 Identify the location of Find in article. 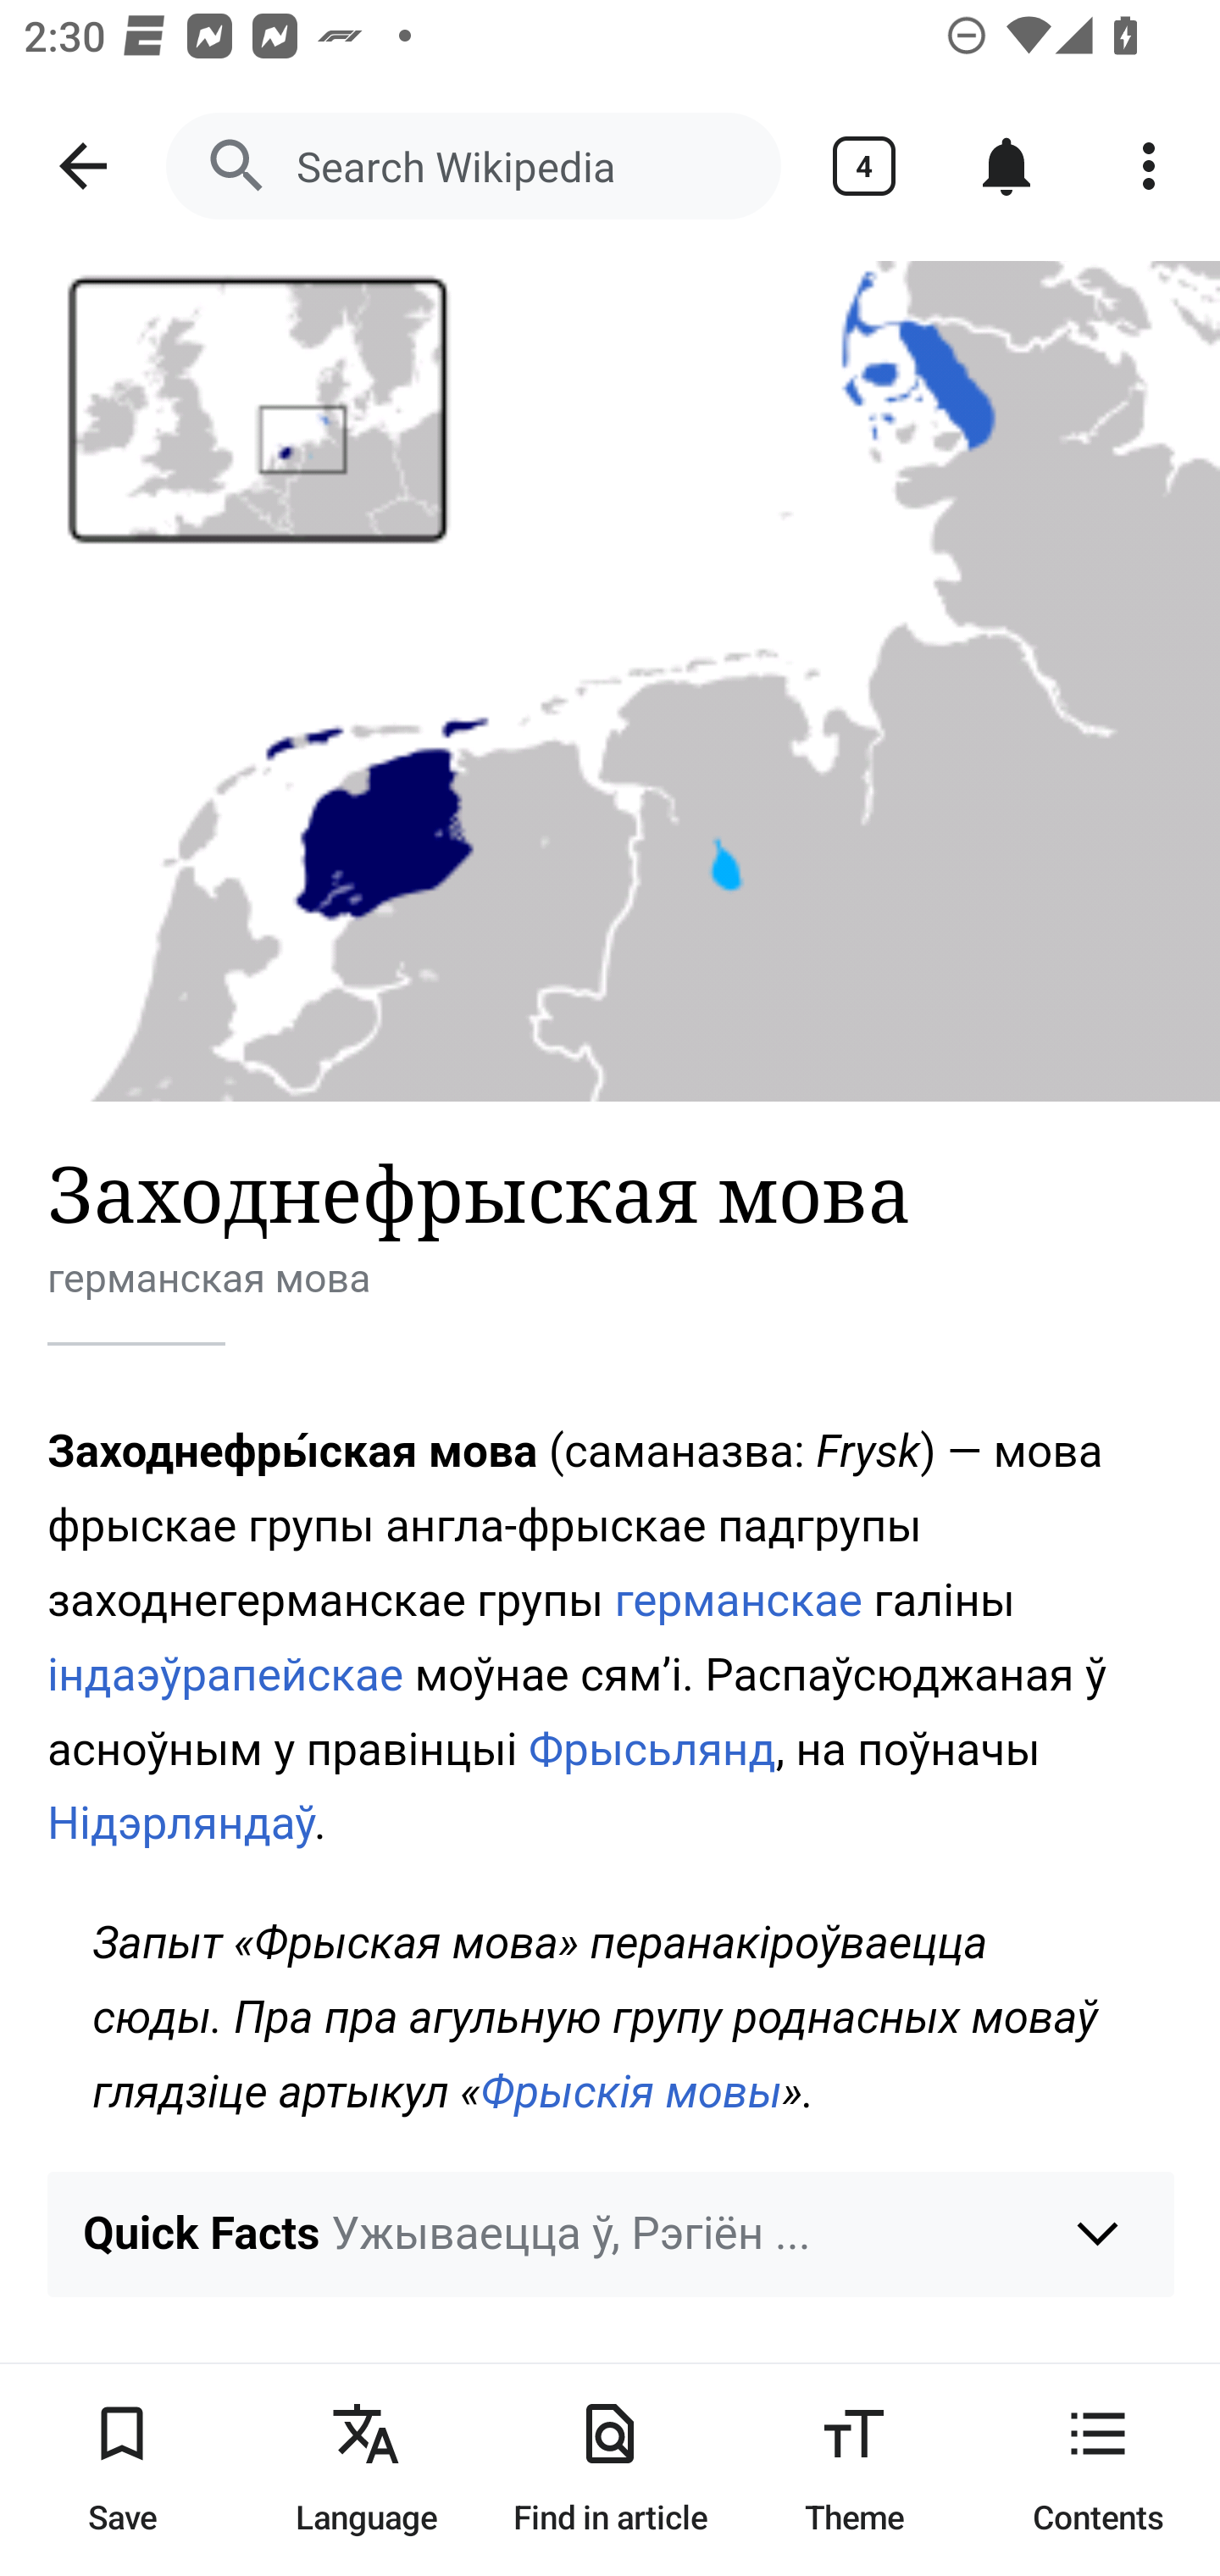
(610, 2469).